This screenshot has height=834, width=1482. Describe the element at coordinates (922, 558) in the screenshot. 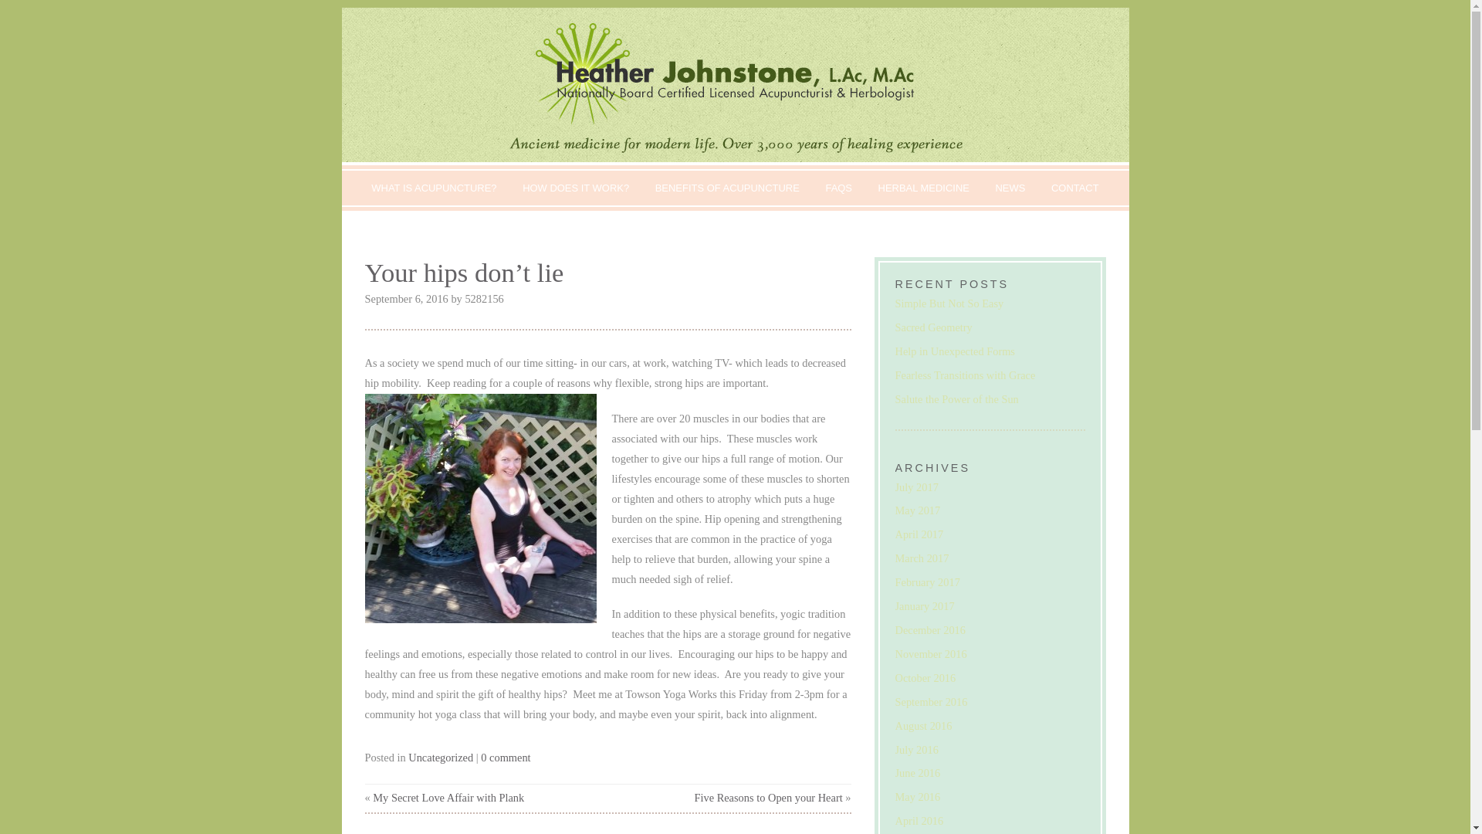

I see `March 2017` at that location.